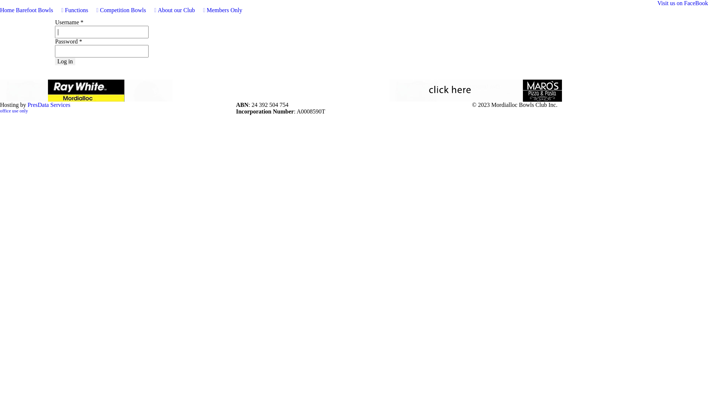 This screenshot has width=708, height=398. What do you see at coordinates (86, 90) in the screenshot?
I see `Ray White Real Estate` at bounding box center [86, 90].